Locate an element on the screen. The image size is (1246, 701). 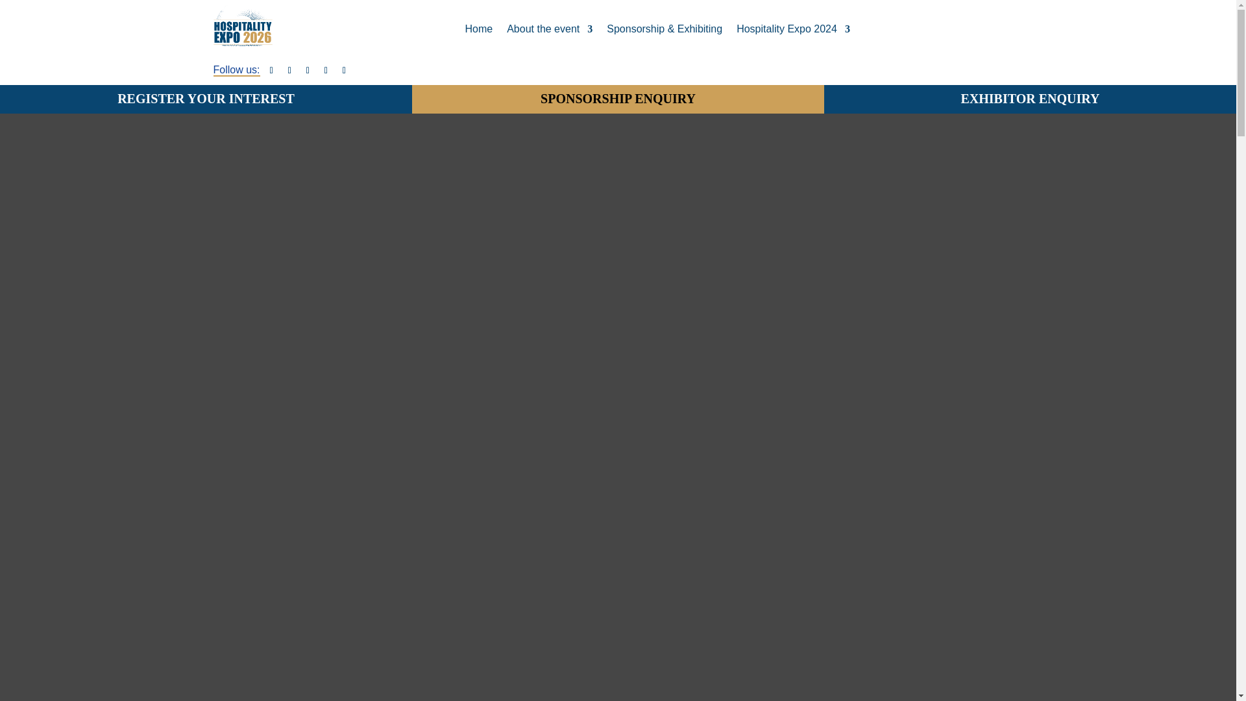
About the event is located at coordinates (550, 29).